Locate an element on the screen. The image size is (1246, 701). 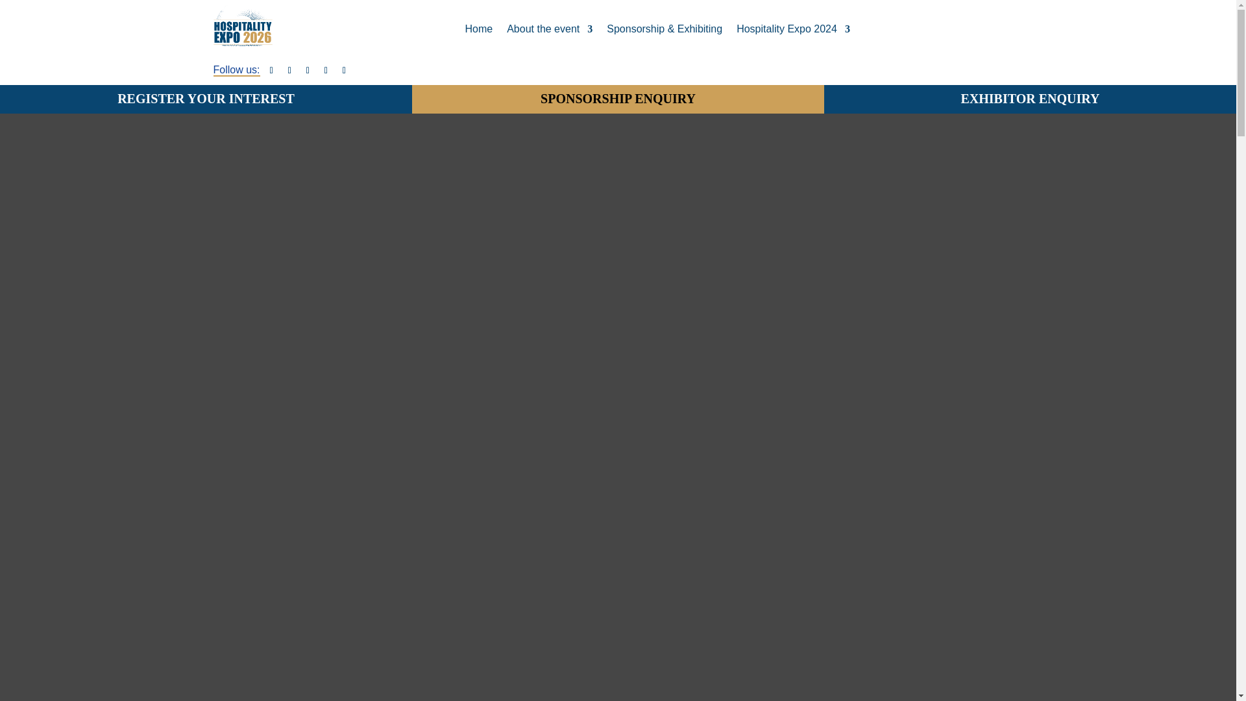
About the event is located at coordinates (550, 29).